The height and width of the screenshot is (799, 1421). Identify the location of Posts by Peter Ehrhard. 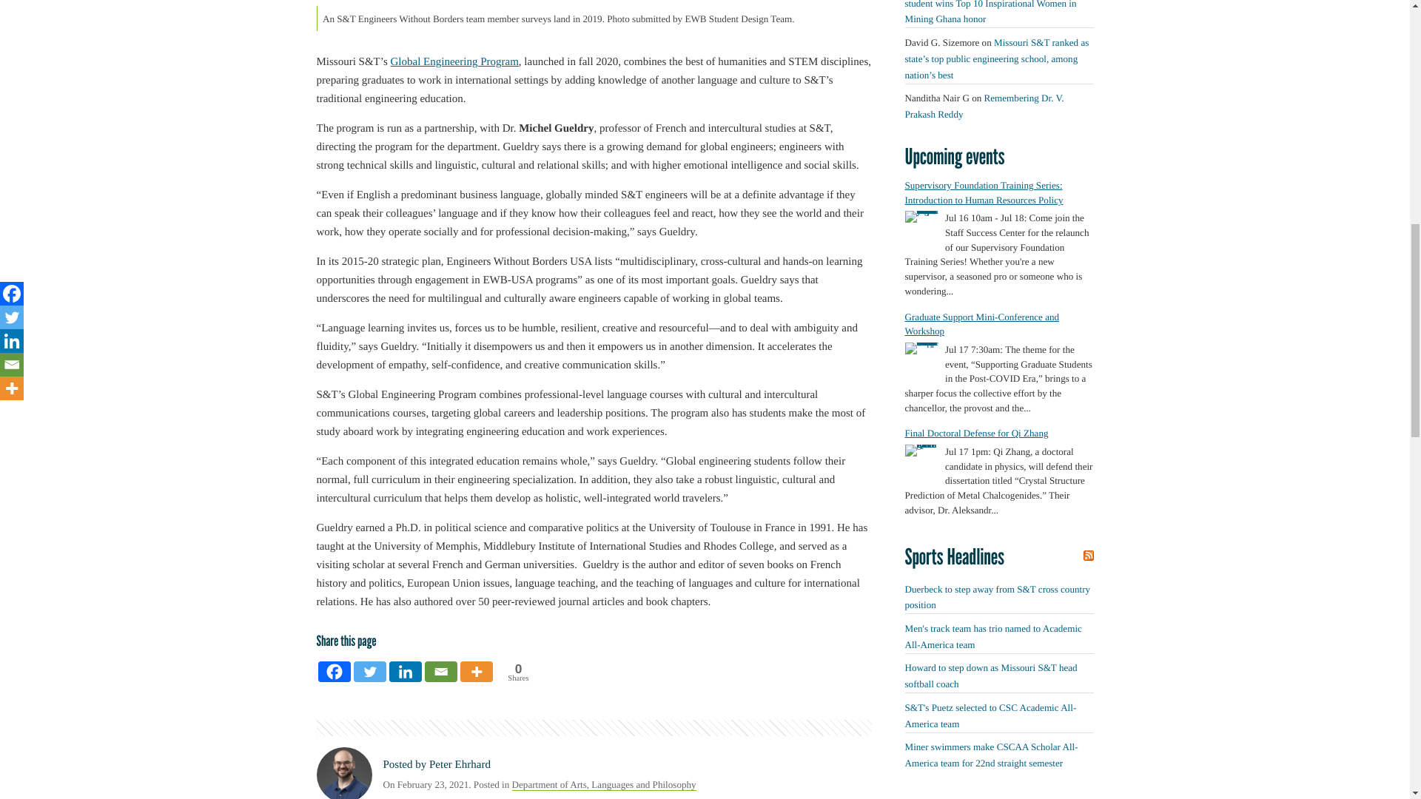
(459, 765).